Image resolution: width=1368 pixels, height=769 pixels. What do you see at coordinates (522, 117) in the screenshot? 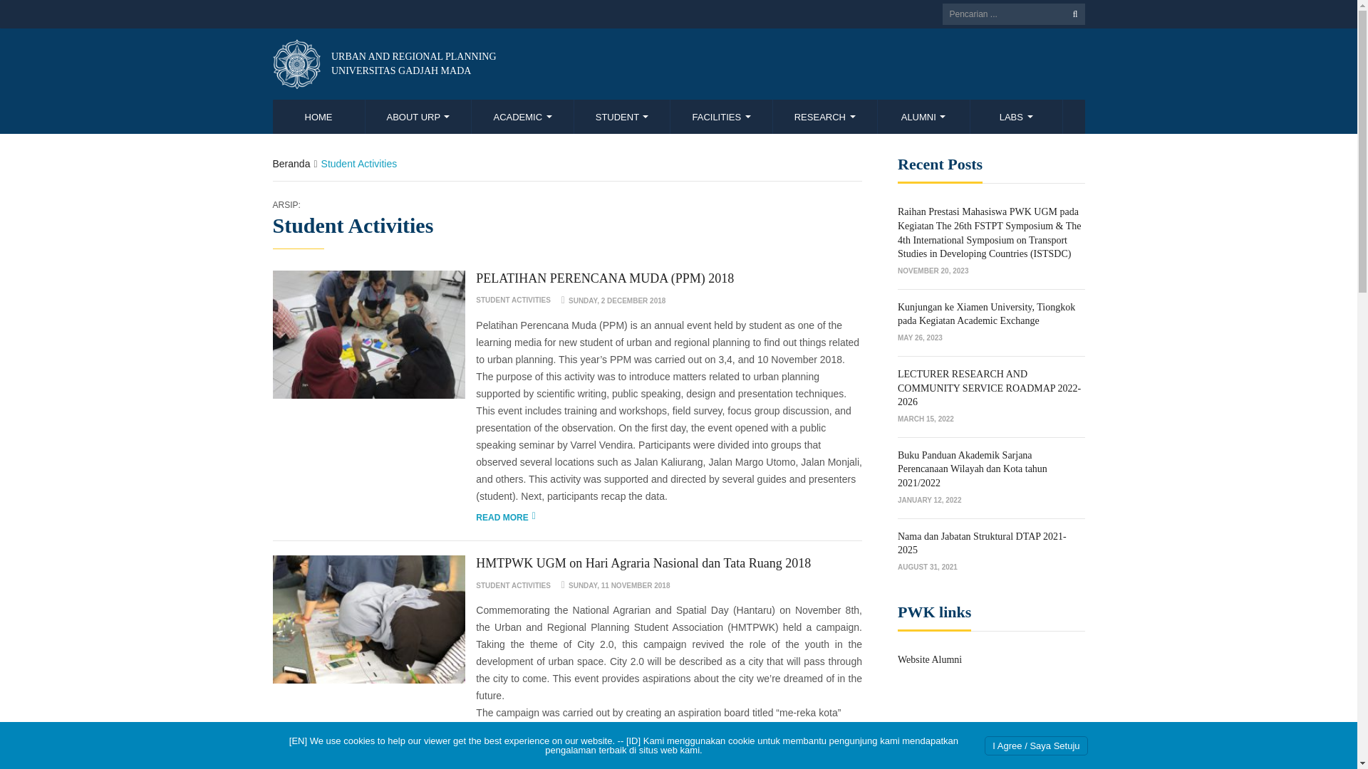
I see `ACADEMIC` at bounding box center [522, 117].